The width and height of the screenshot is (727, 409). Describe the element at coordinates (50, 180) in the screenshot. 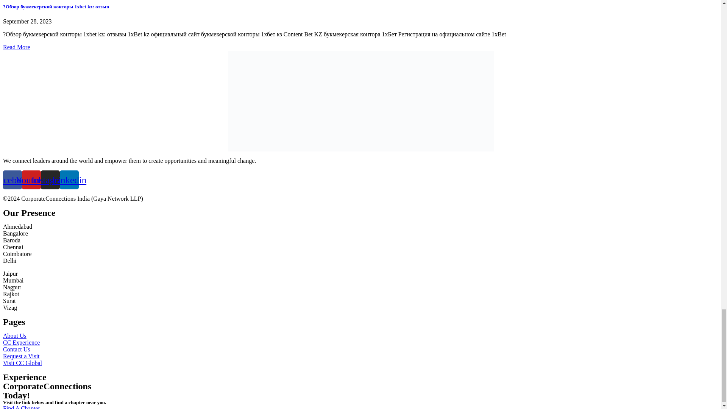

I see `Instagram` at that location.